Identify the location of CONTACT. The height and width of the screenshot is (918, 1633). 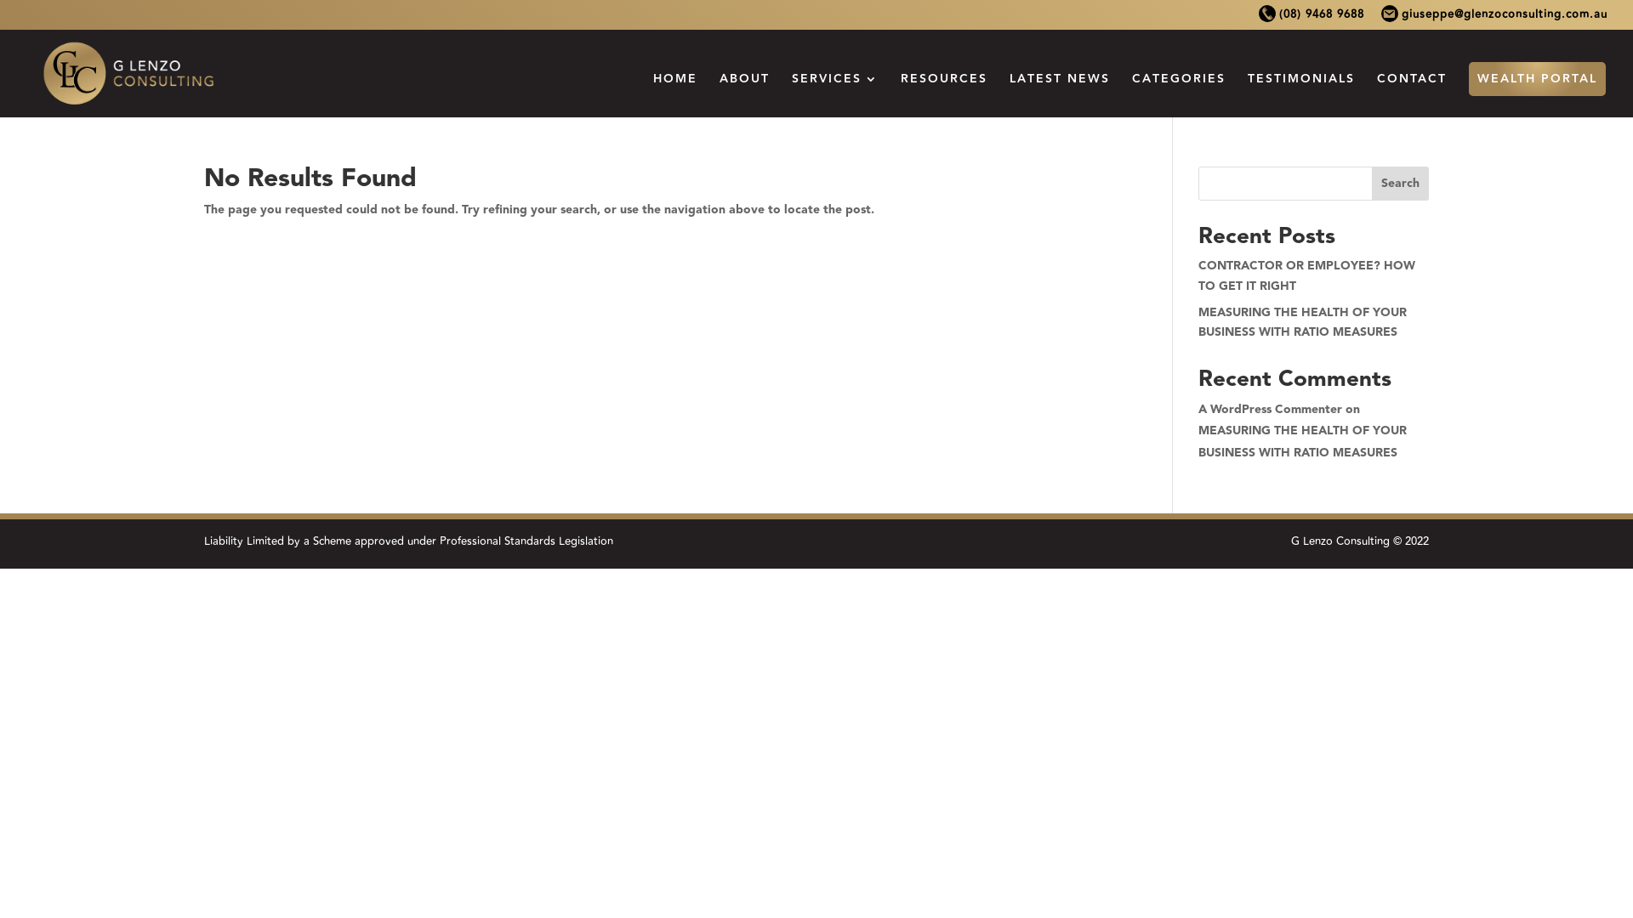
(1412, 95).